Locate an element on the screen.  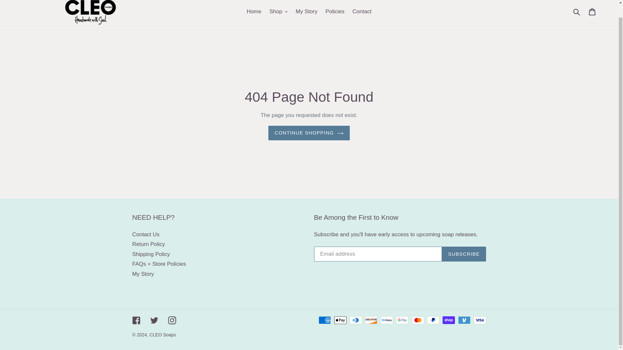
CLEO Soaps is located at coordinates (163, 334).